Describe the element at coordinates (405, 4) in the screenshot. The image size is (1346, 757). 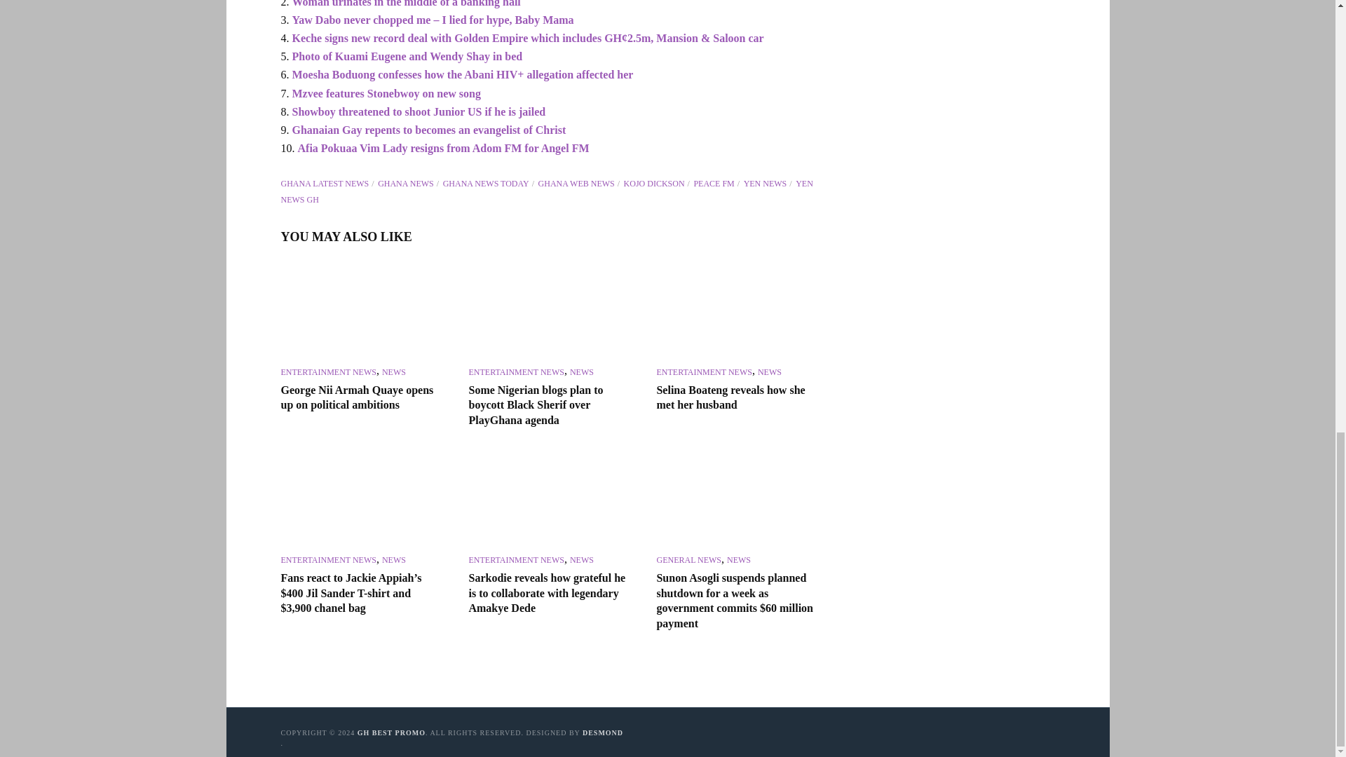
I see `Woman urinates in the middle of a banking hall` at that location.